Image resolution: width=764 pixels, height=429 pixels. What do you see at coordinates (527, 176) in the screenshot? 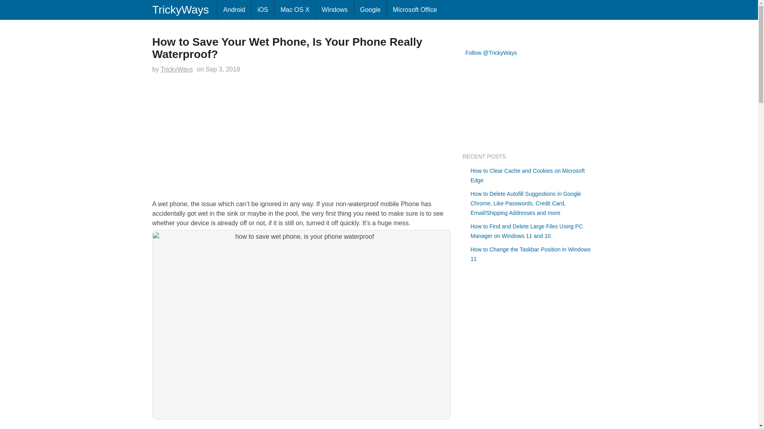
I see `How to Clear Cache and Cookies on Microsoft Edge` at bounding box center [527, 176].